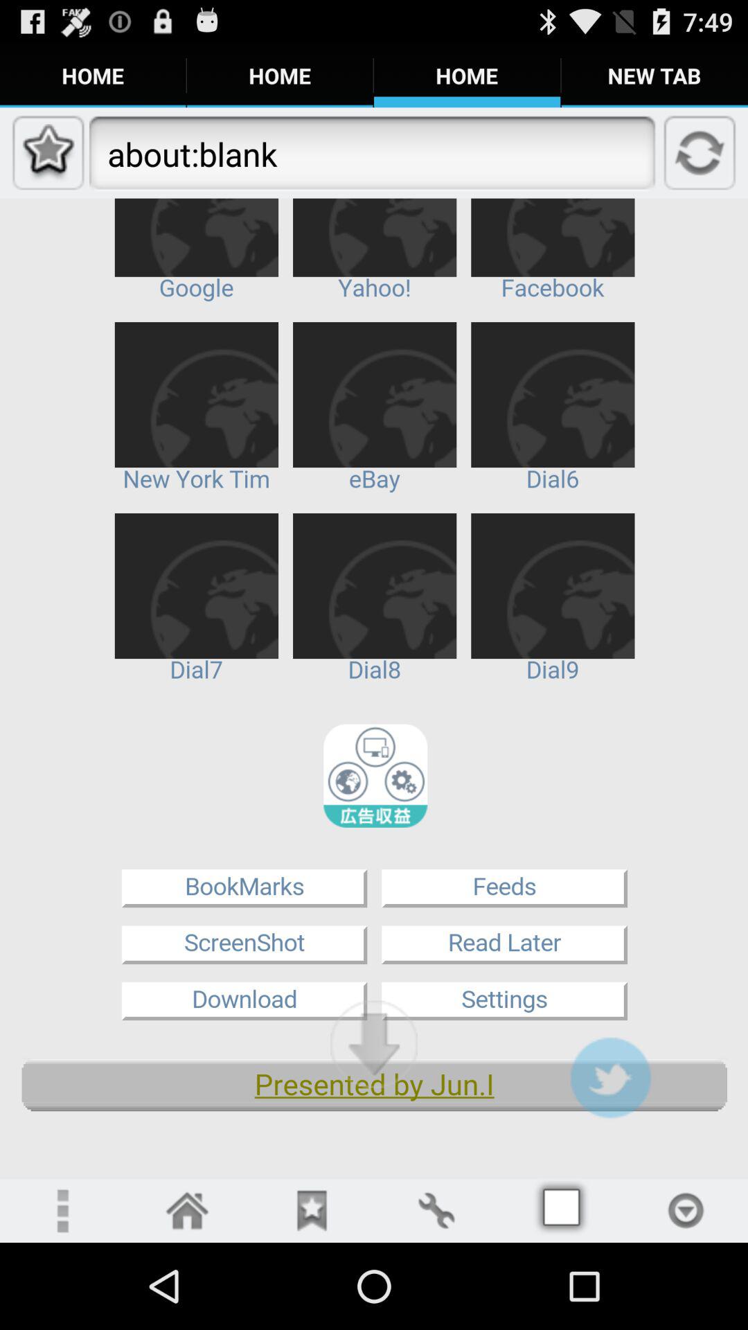 The height and width of the screenshot is (1330, 748). I want to click on switch to bookmark, so click(312, 1211).